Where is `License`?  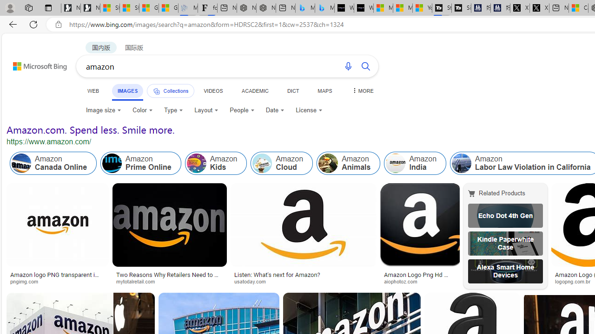
License is located at coordinates (309, 110).